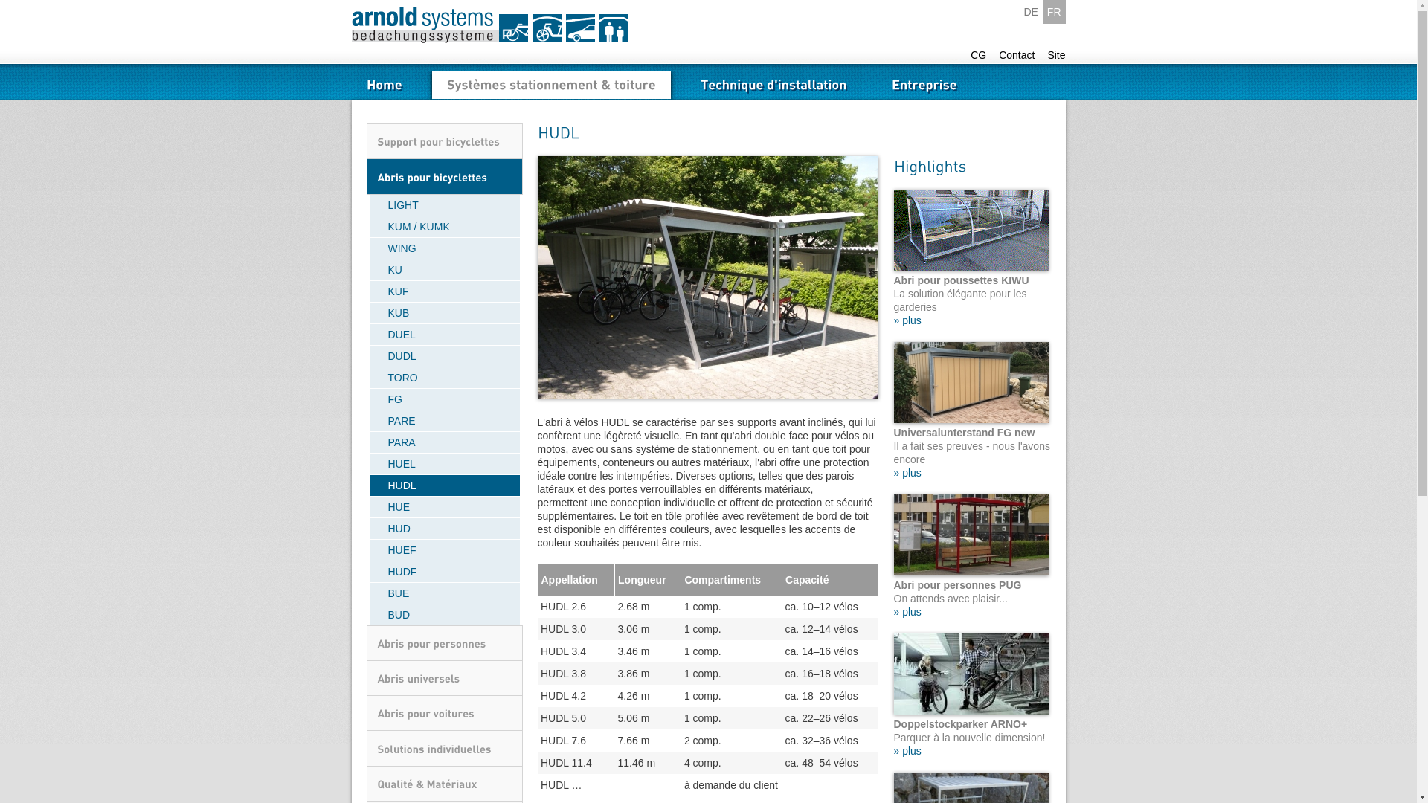  I want to click on HUE, so click(444, 507).